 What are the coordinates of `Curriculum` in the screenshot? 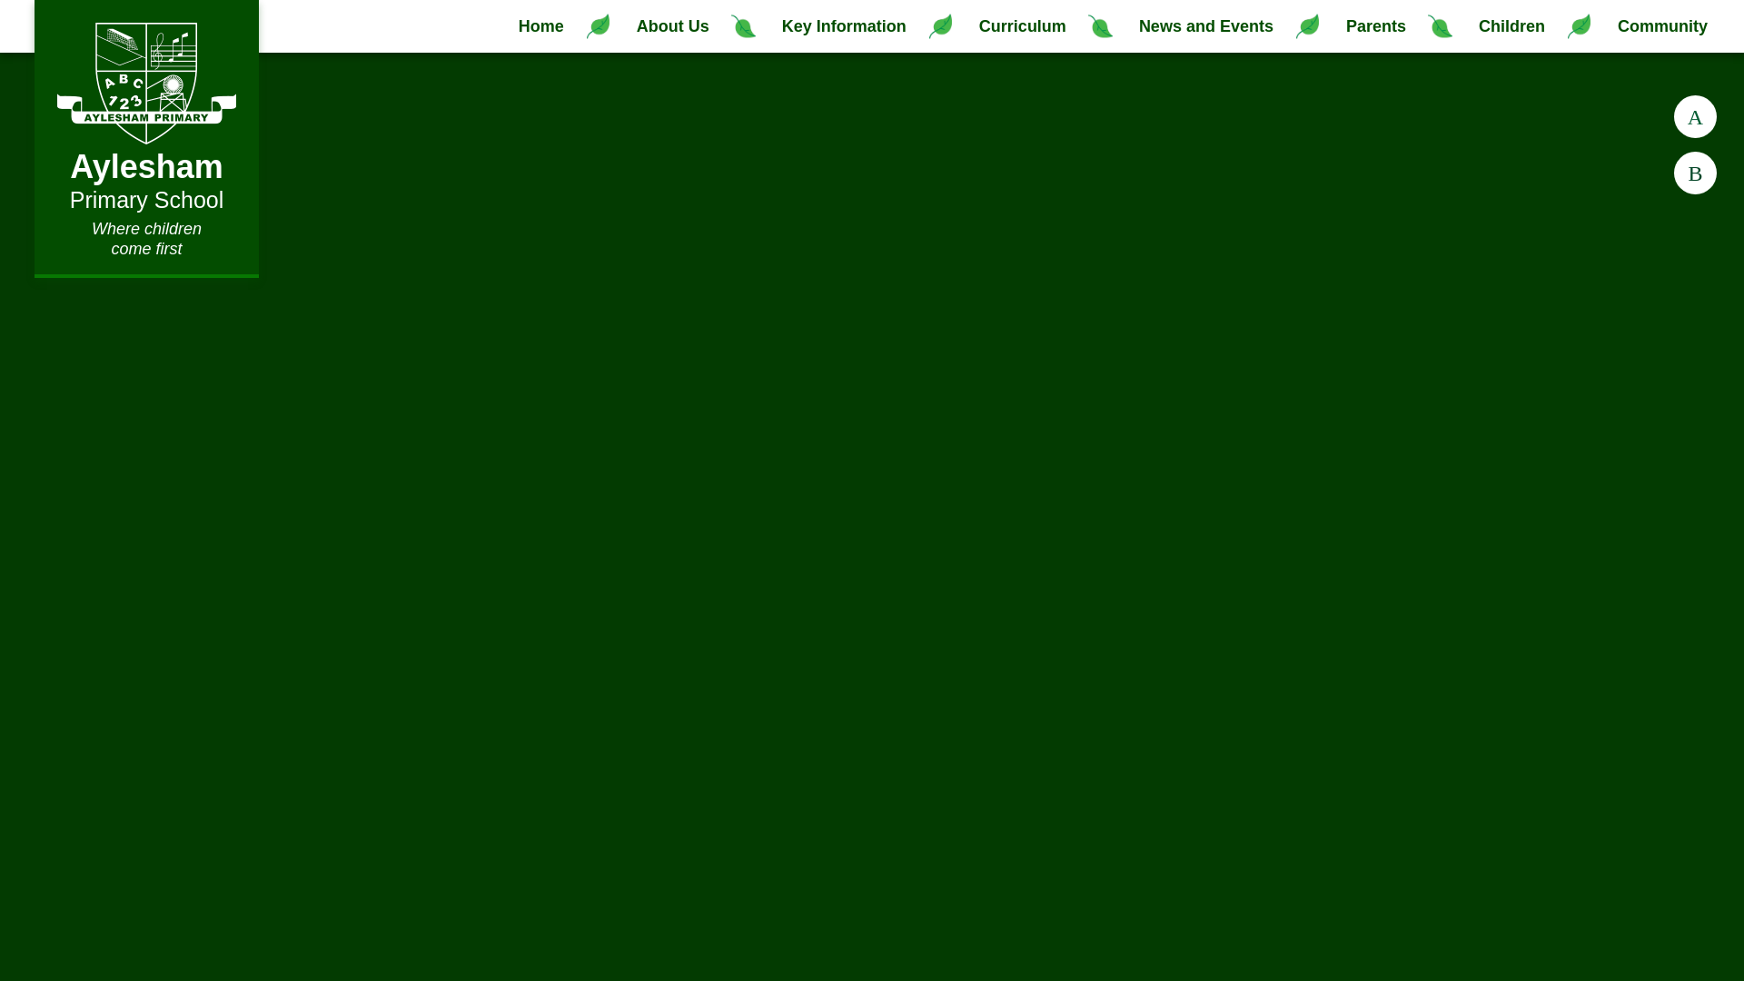 It's located at (1022, 26).